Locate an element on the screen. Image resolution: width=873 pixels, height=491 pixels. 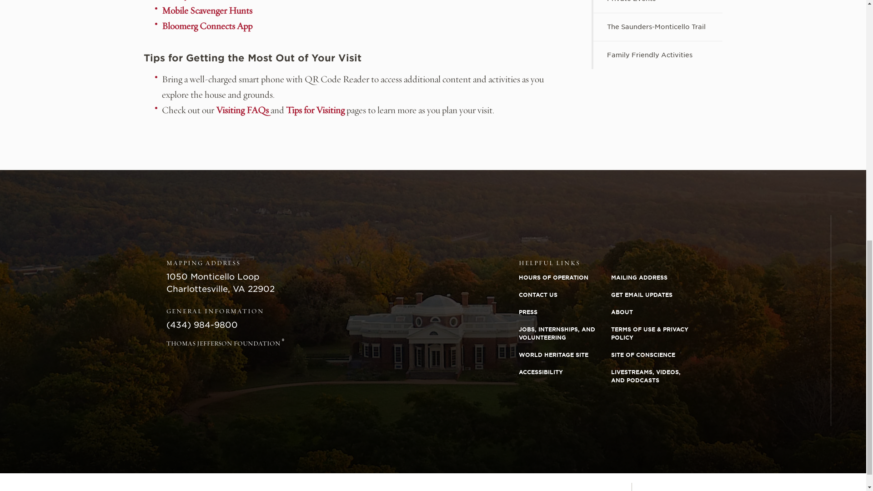
Mobile Scavenger Hunts is located at coordinates (206, 10).